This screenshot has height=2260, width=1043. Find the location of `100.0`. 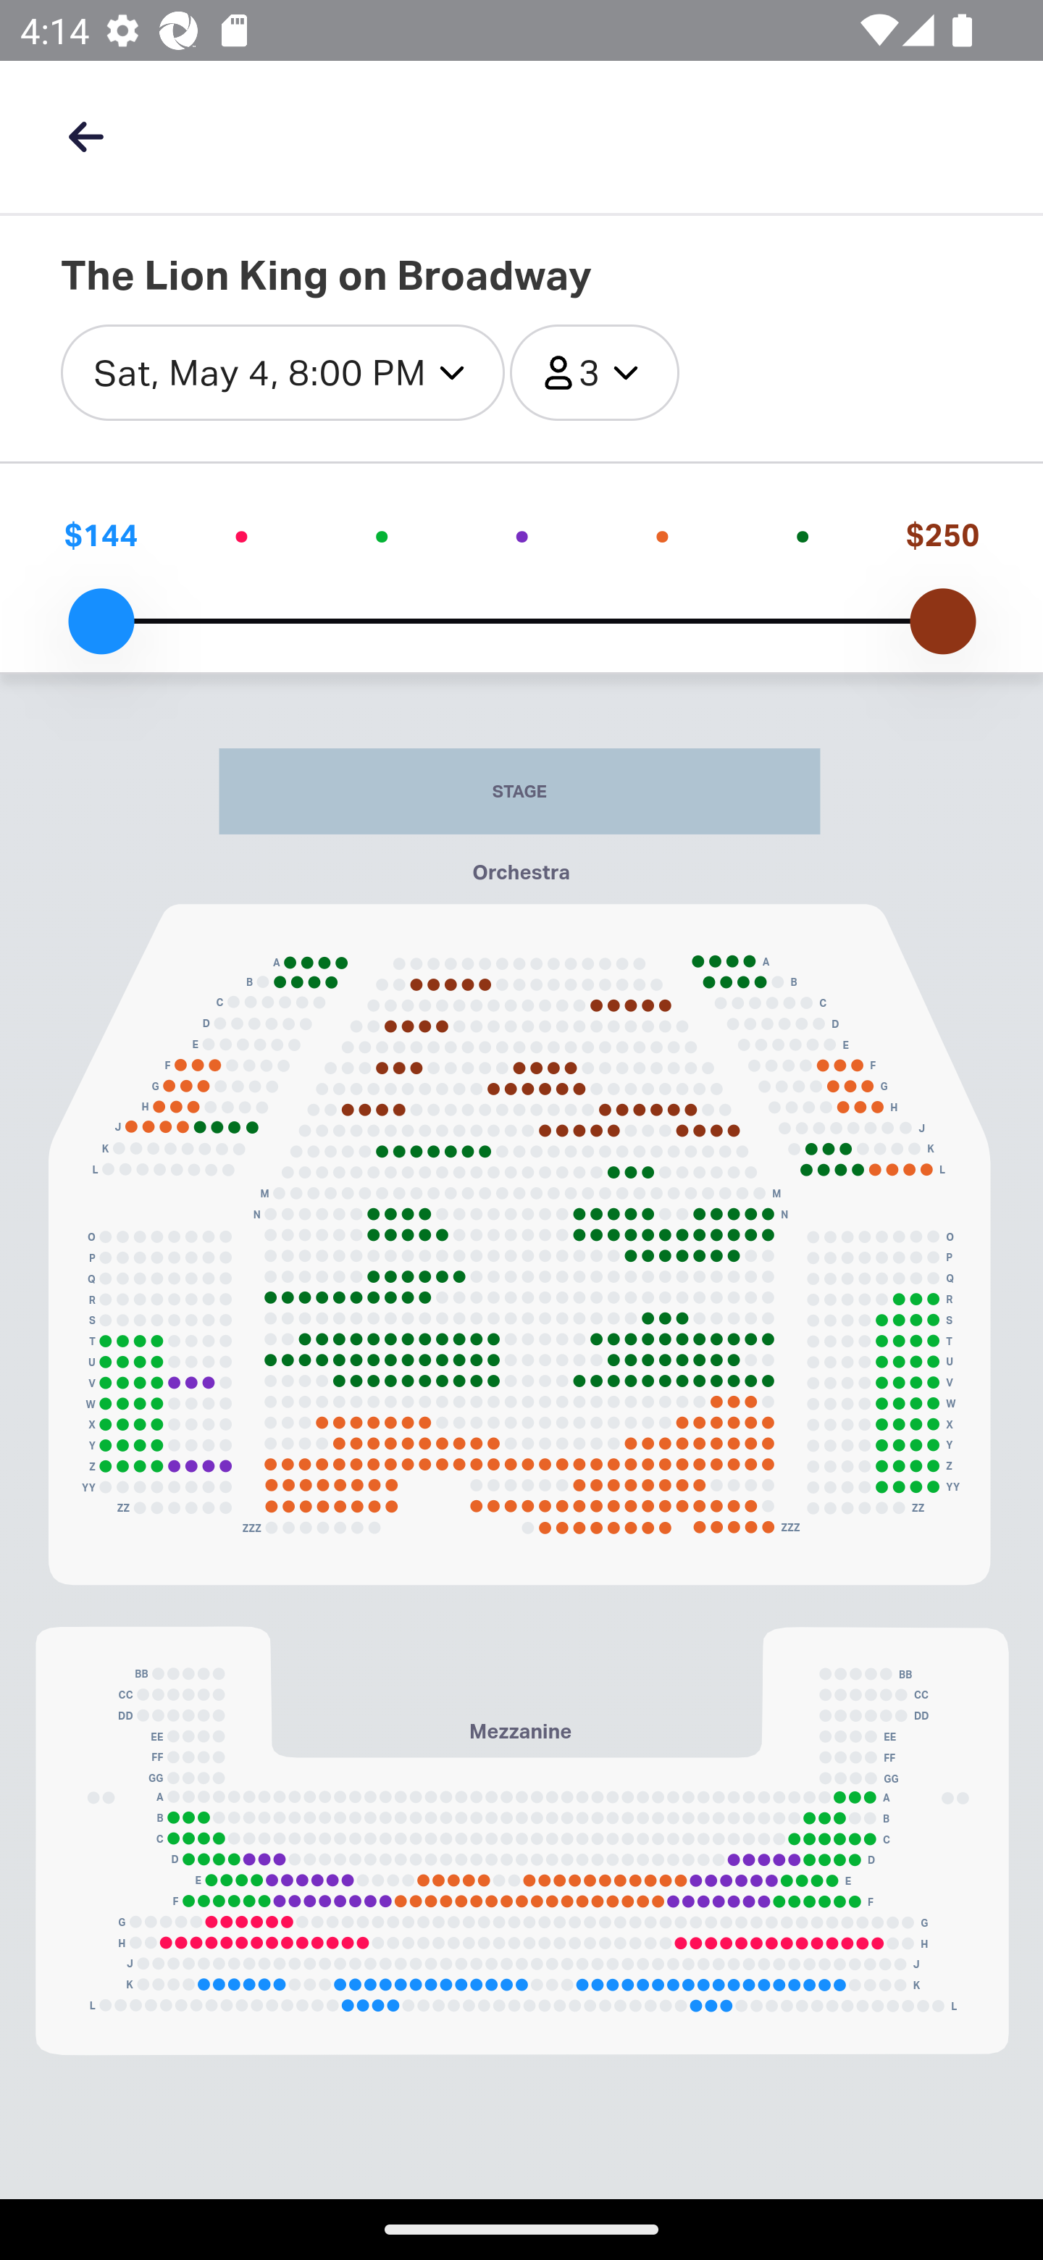

100.0 is located at coordinates (942, 621).